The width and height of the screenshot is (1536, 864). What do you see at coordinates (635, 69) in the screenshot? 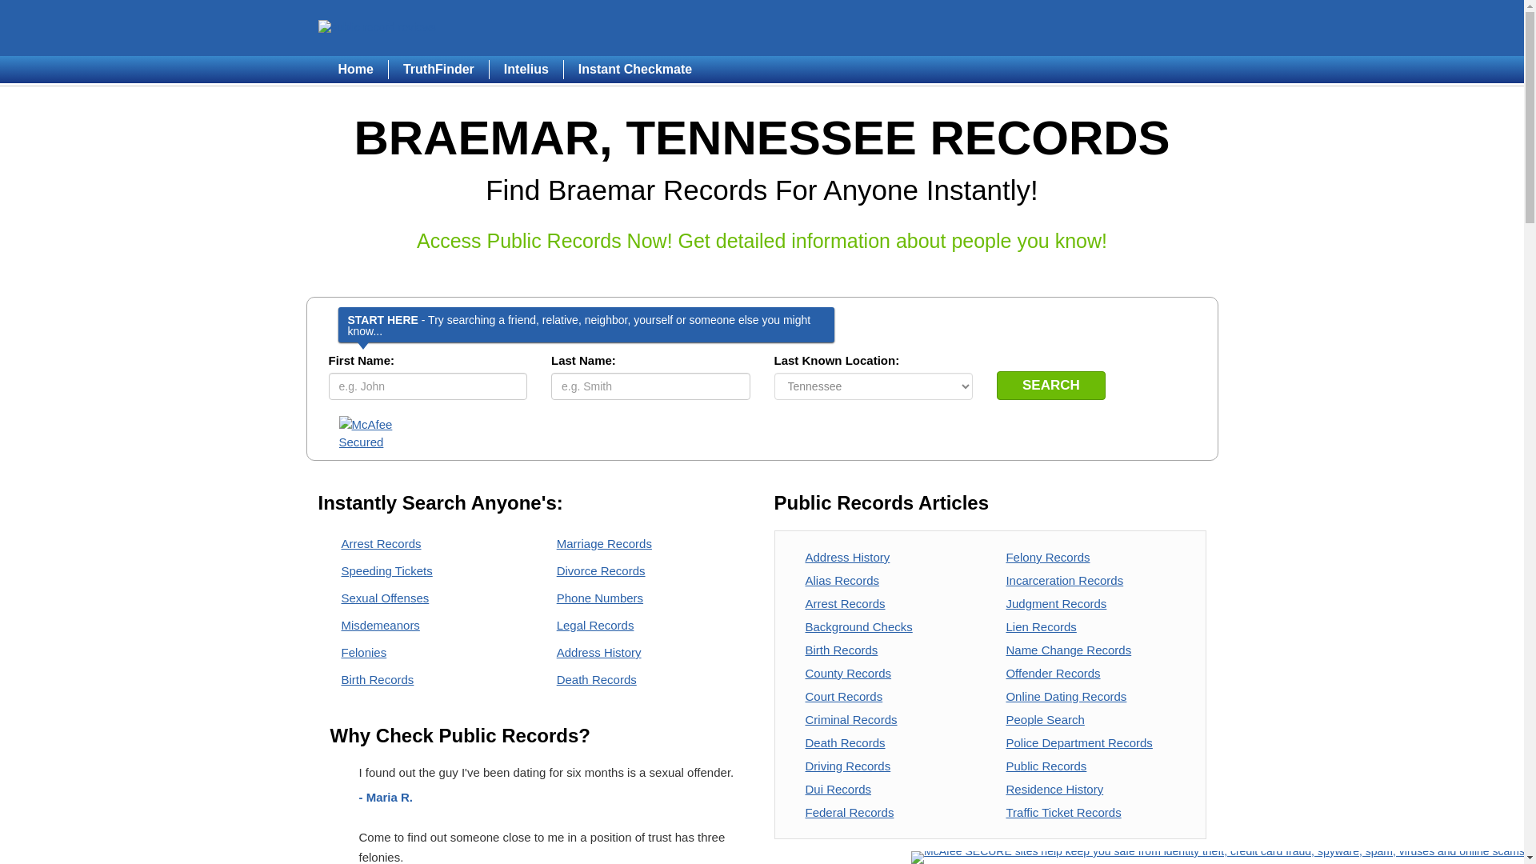
I see `Instant Checkmate` at bounding box center [635, 69].